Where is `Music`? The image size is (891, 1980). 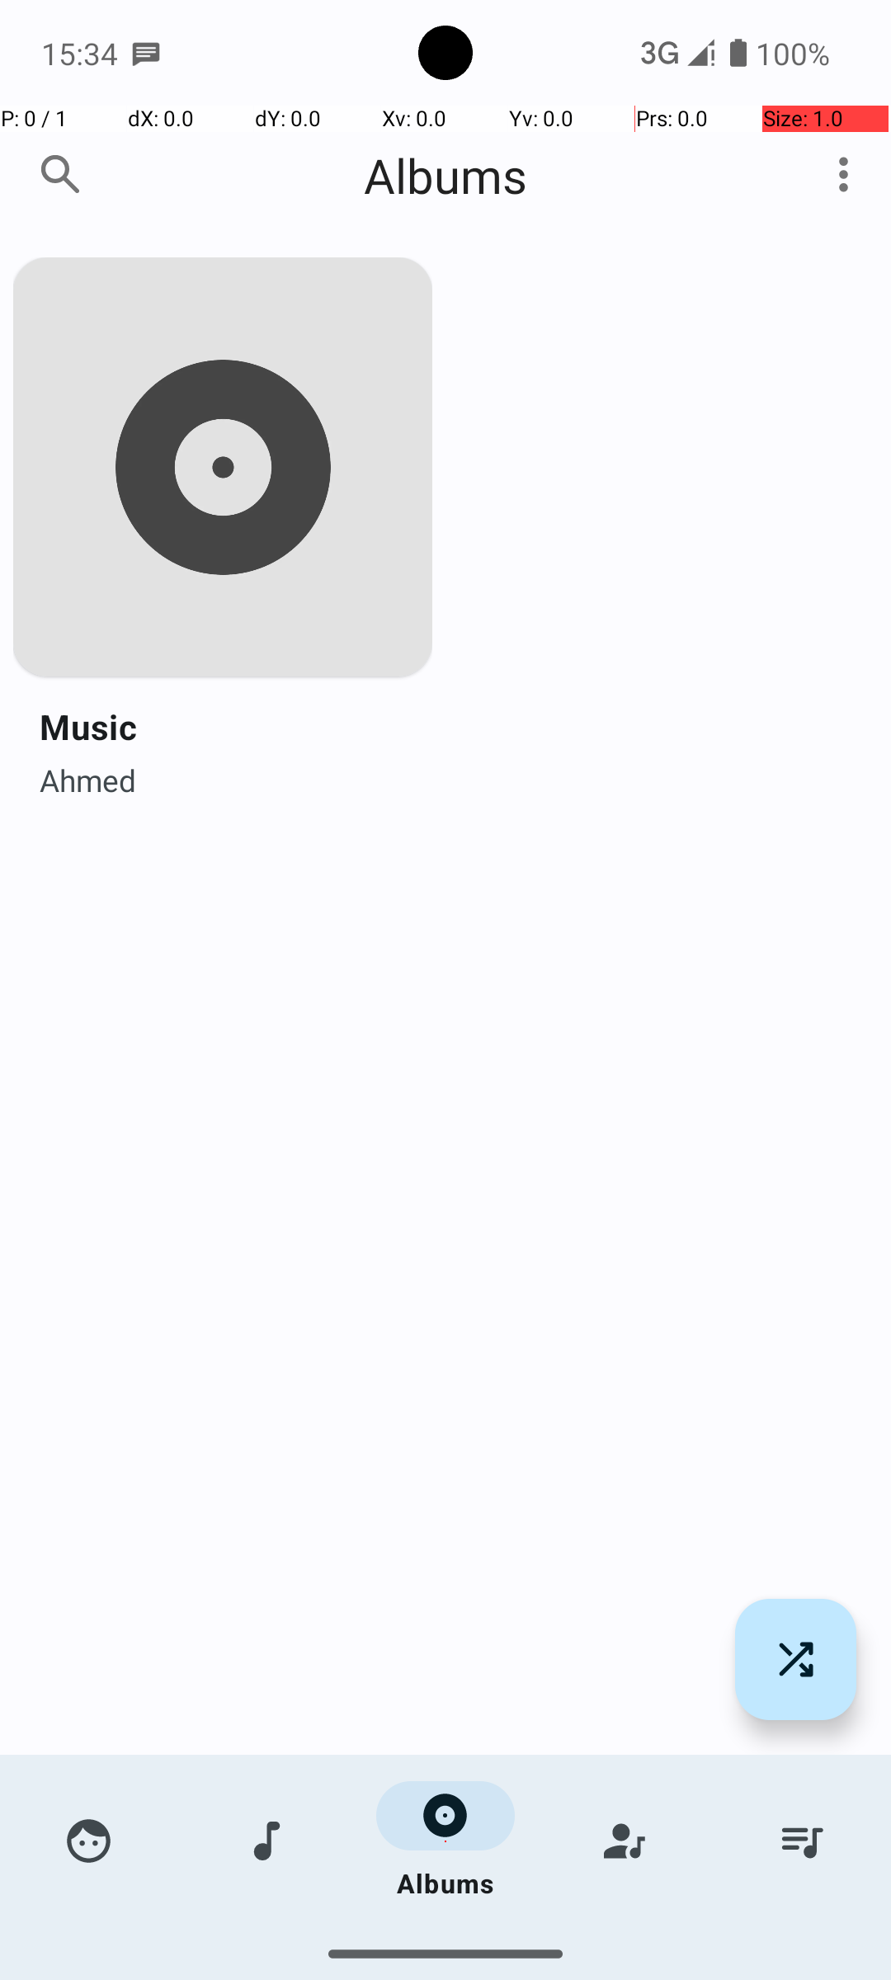
Music is located at coordinates (88, 726).